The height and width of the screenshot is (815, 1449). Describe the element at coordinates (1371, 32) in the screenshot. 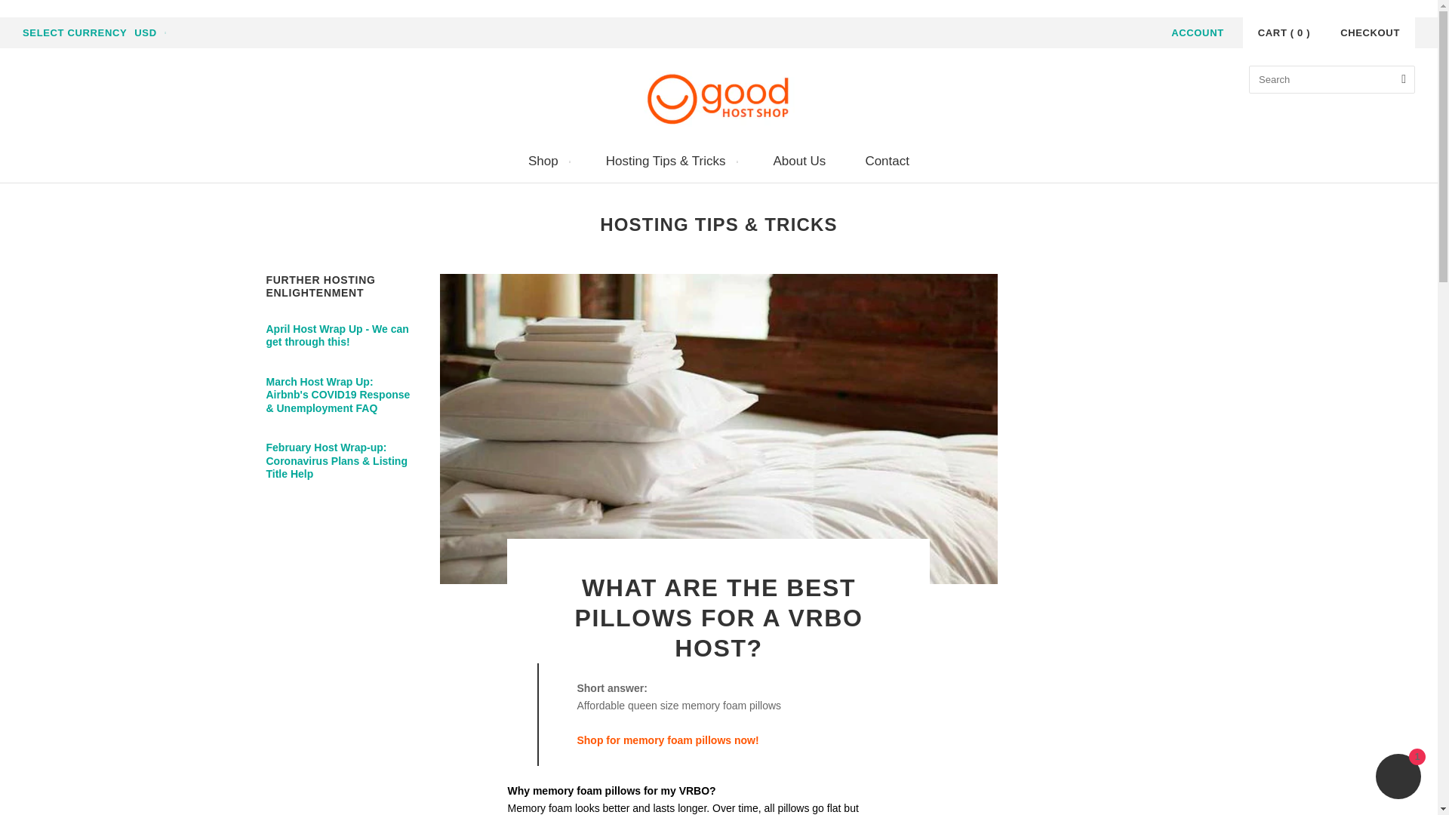

I see `CHECKOUT` at that location.